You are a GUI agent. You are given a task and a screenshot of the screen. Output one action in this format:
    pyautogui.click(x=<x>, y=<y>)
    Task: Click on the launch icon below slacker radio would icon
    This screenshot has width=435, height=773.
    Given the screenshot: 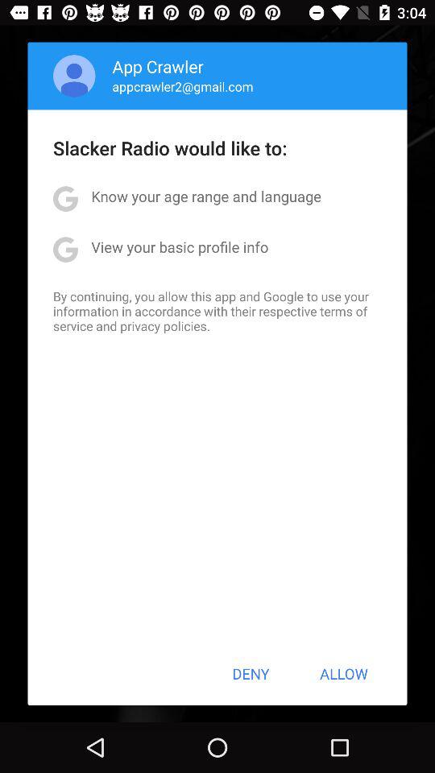 What is the action you would take?
    pyautogui.click(x=206, y=196)
    